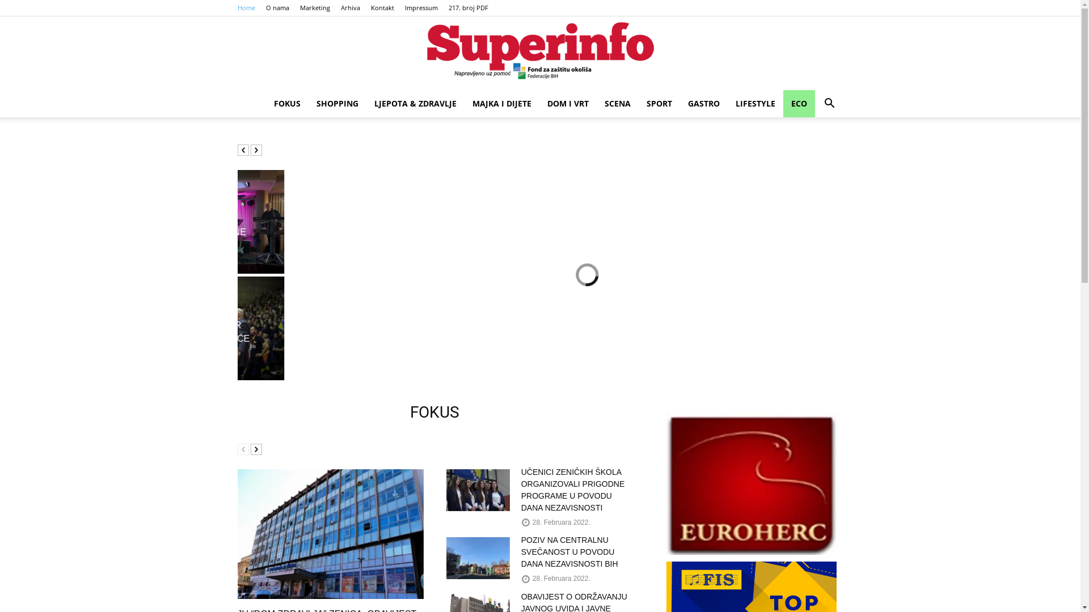  Describe the element at coordinates (350, 8) in the screenshot. I see `Arhiva` at that location.